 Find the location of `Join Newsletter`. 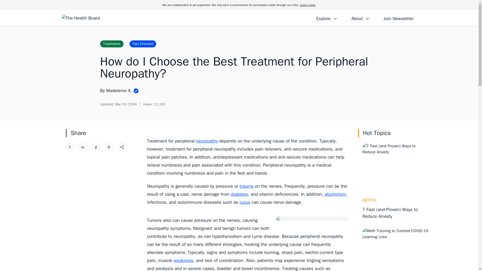

Join Newsletter is located at coordinates (398, 18).